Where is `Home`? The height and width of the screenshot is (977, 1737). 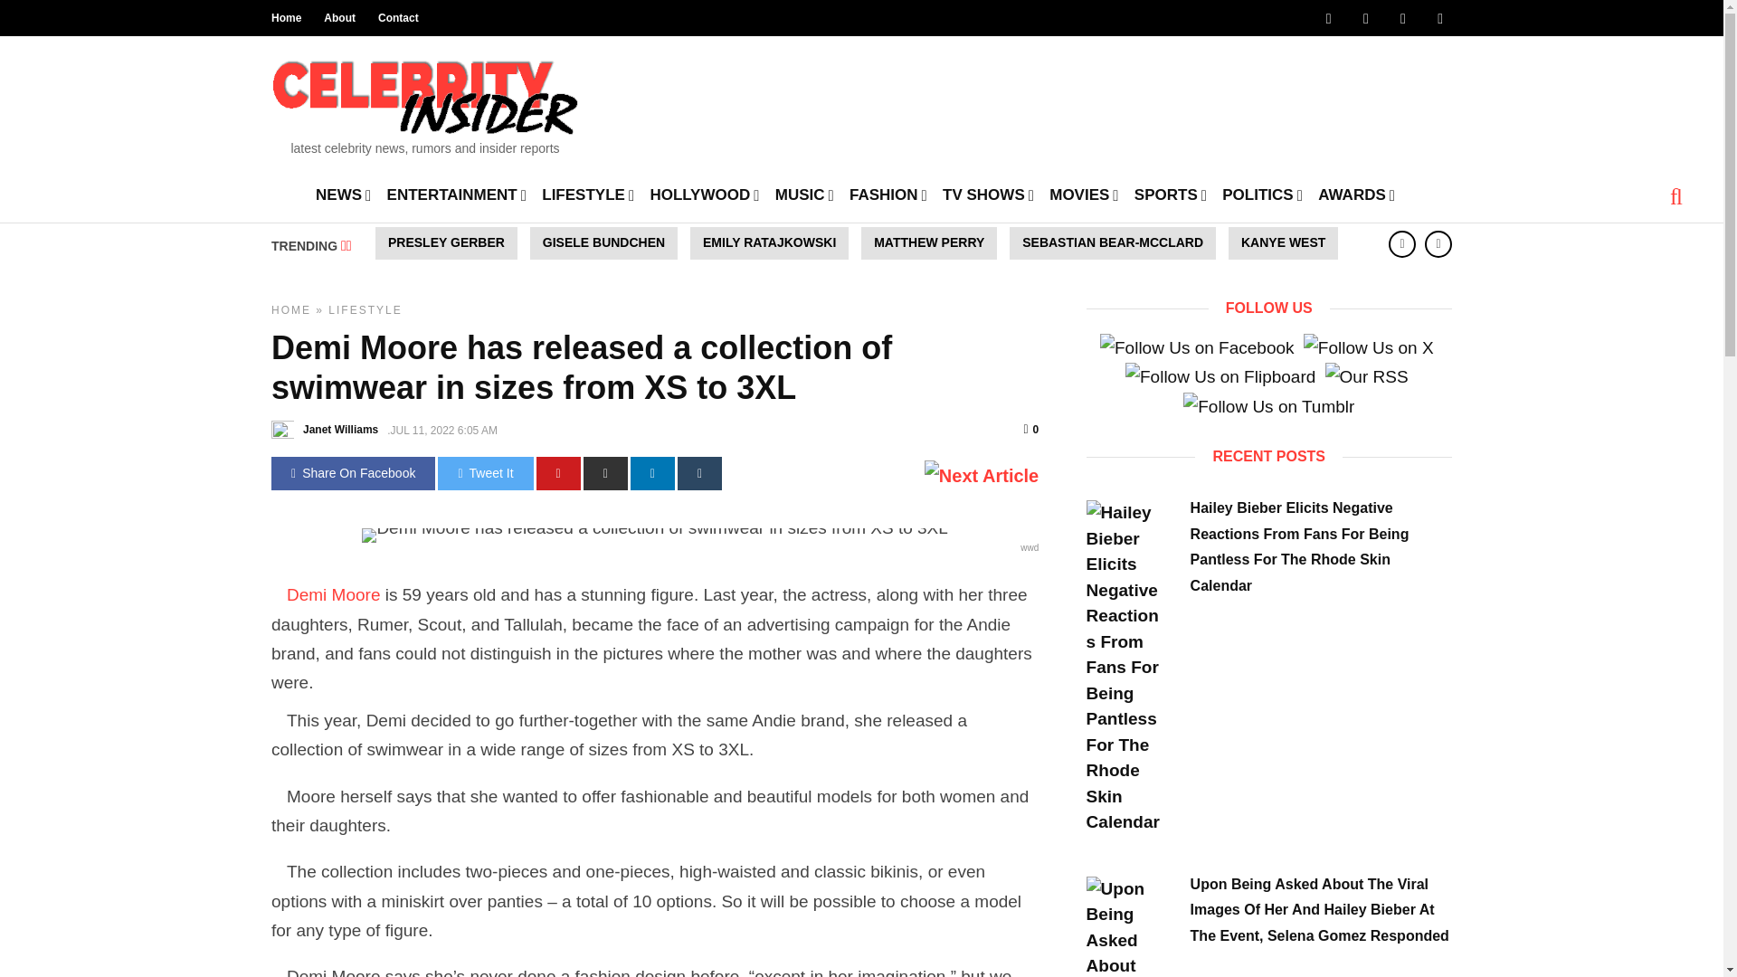 Home is located at coordinates (286, 18).